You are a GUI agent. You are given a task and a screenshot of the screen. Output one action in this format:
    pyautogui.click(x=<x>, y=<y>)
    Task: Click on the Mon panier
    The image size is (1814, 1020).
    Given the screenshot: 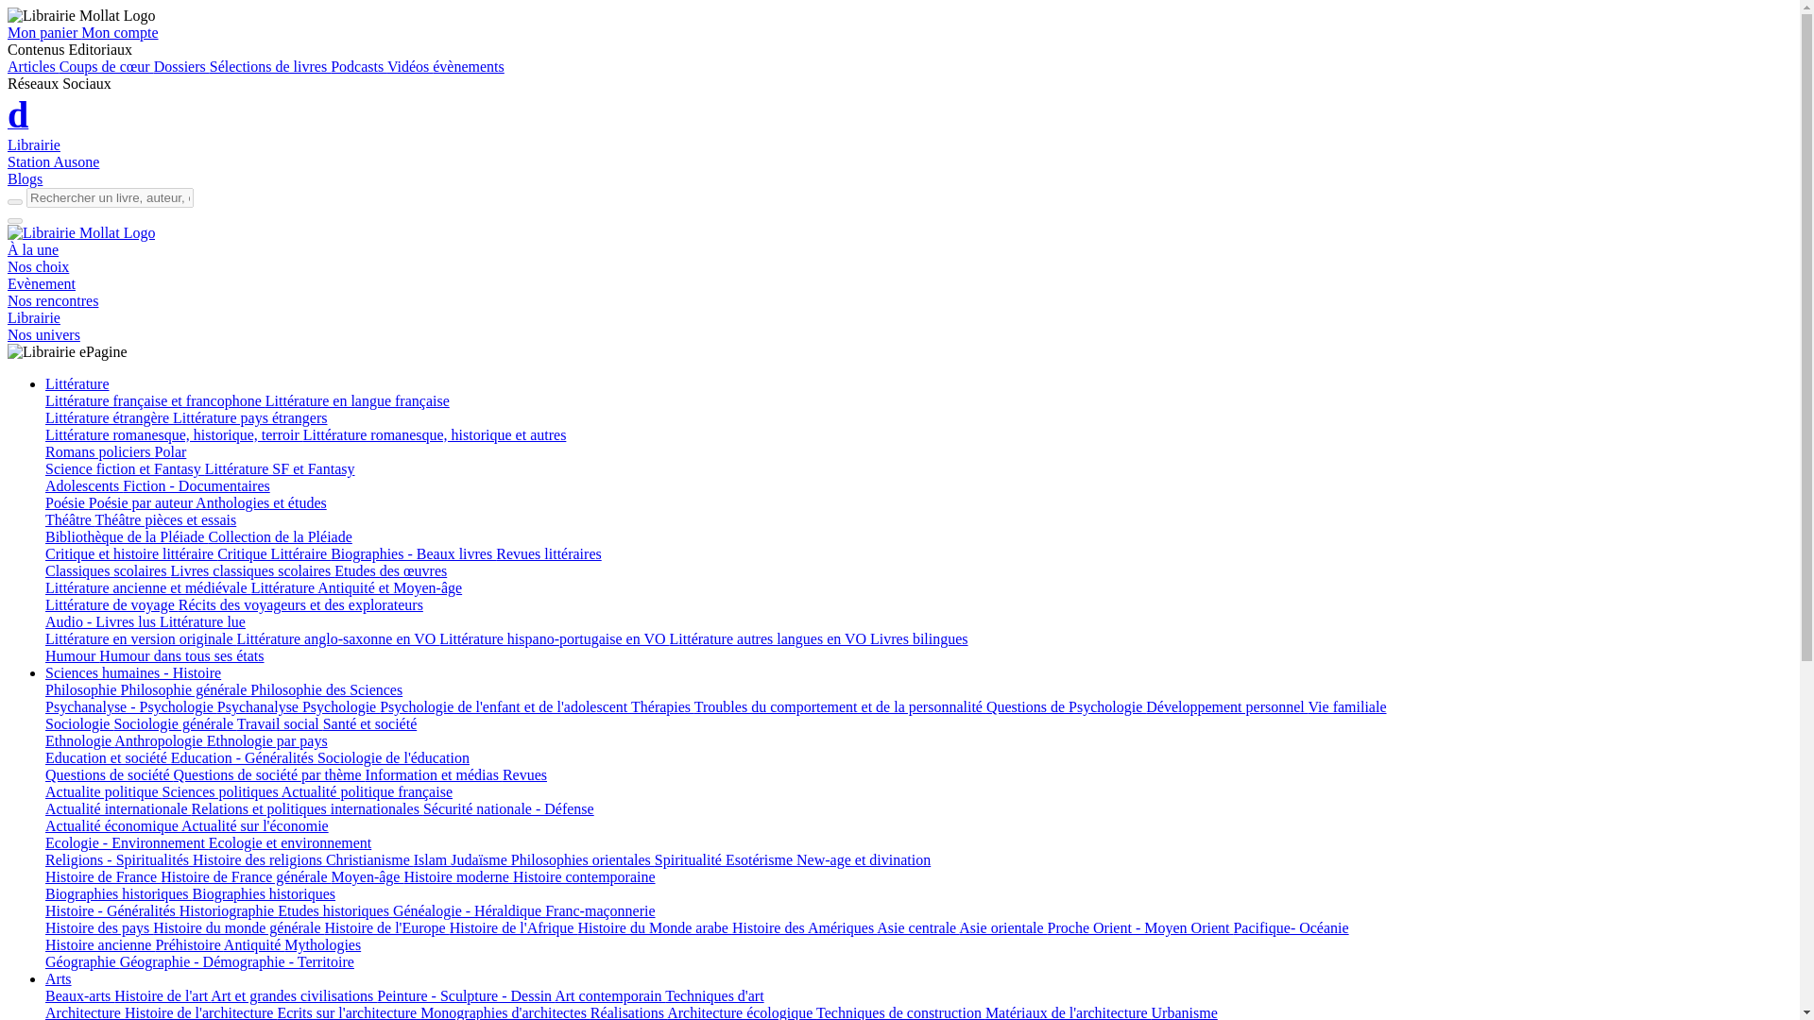 What is the action you would take?
    pyautogui.click(x=43, y=32)
    